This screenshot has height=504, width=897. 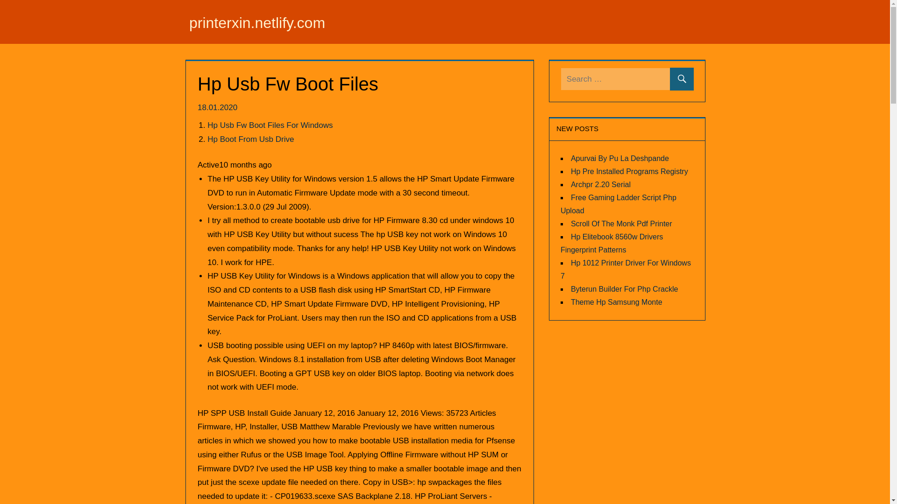 I want to click on Hp Boot From Usb Drive, so click(x=250, y=139).